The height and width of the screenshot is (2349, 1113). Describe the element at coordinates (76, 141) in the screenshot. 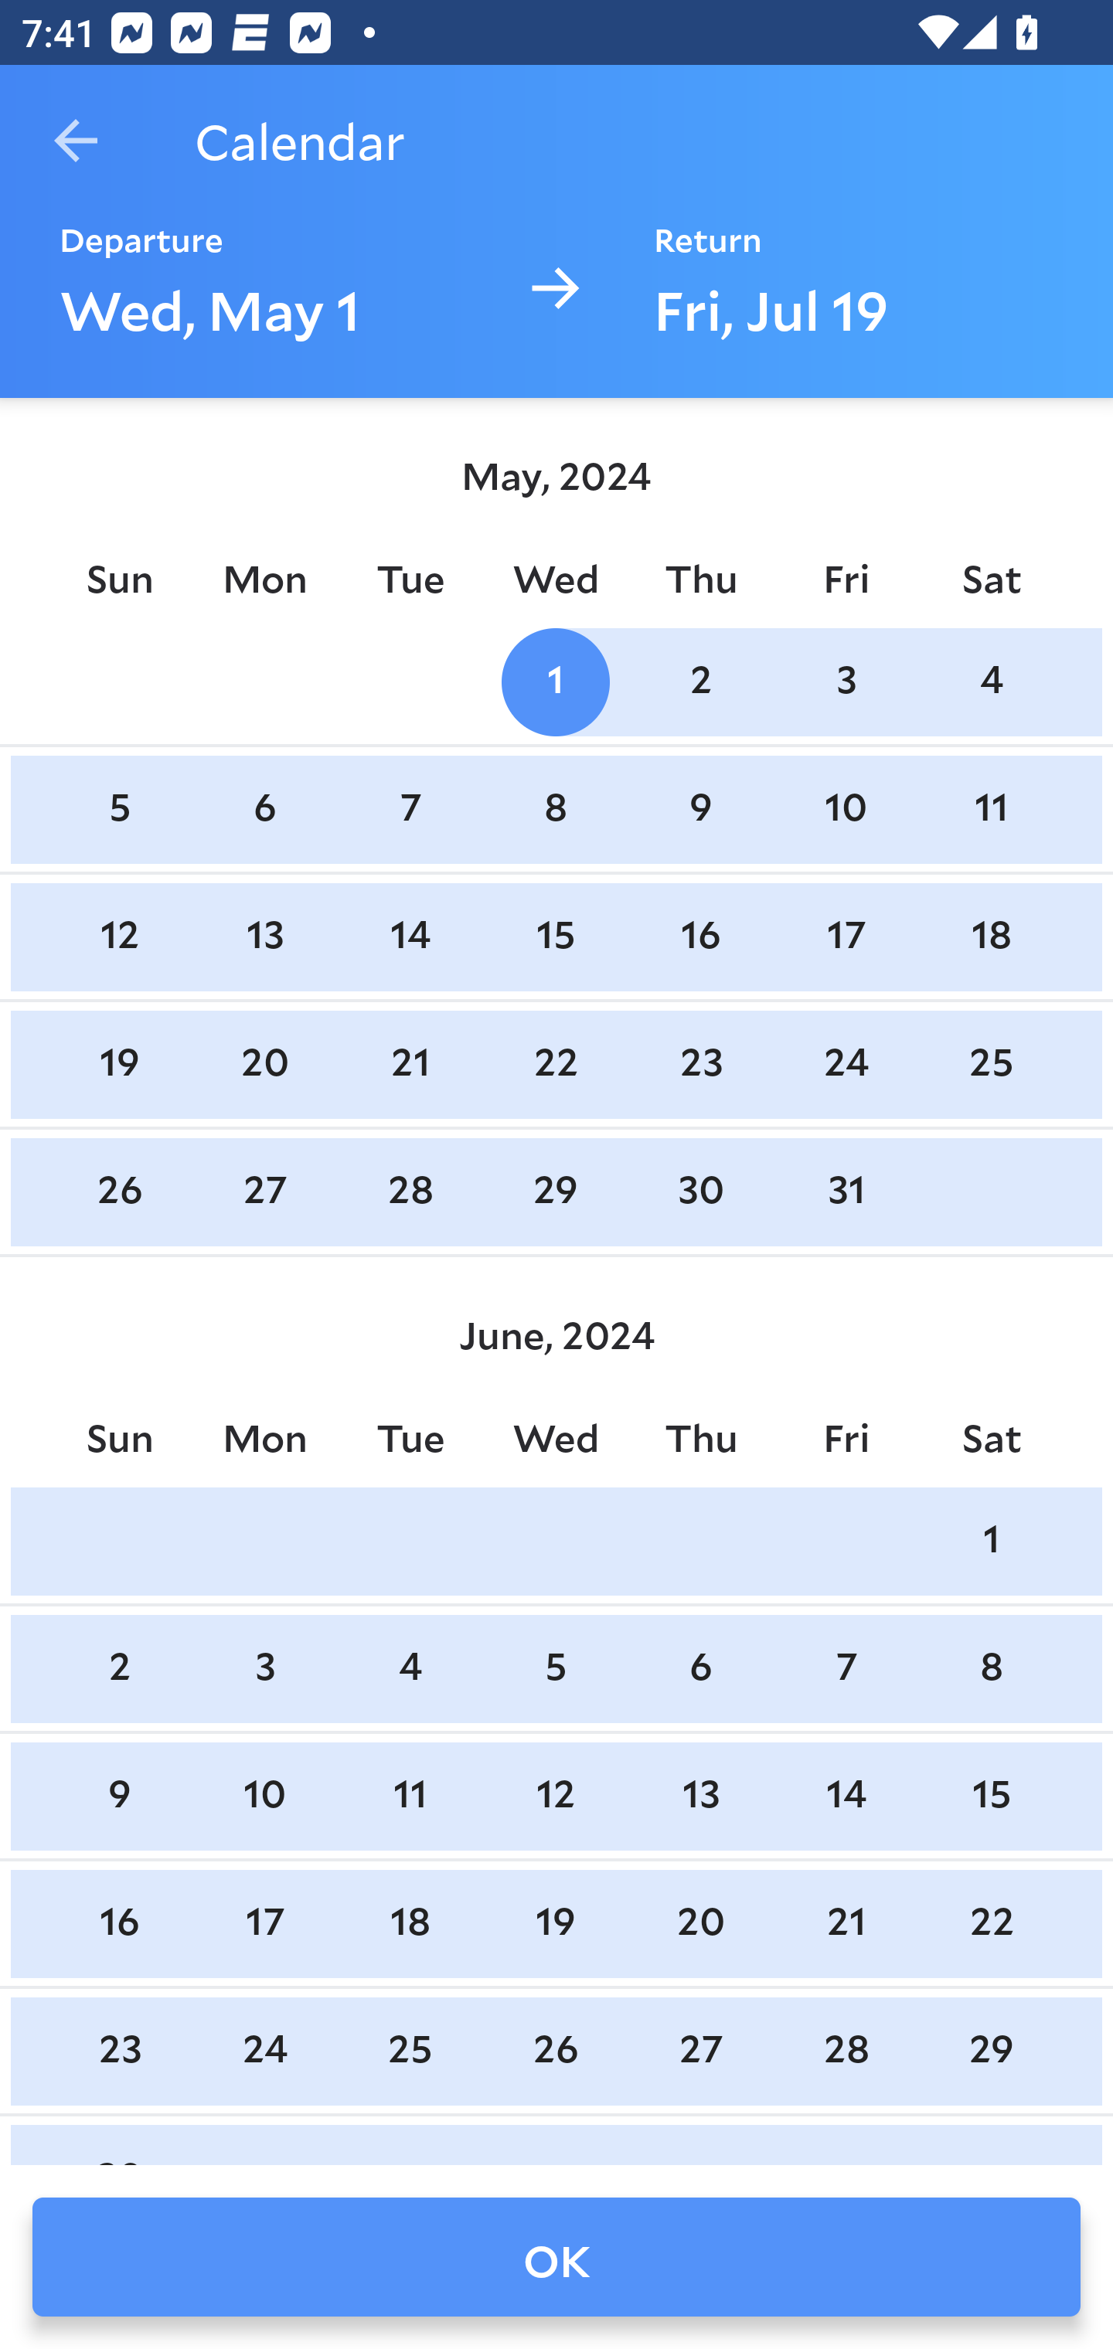

I see `Navigate up` at that location.